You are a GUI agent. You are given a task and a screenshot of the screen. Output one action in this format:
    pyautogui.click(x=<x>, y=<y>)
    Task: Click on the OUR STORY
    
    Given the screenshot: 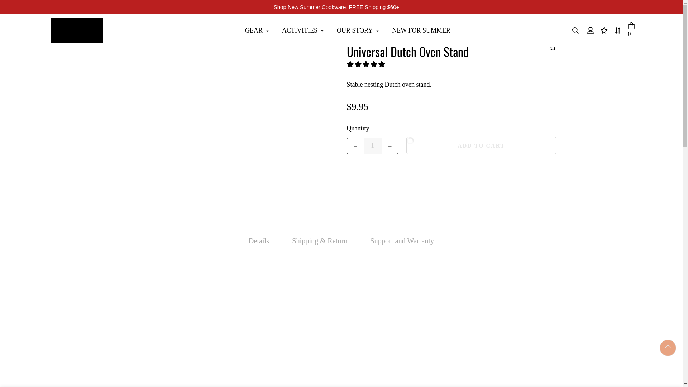 What is the action you would take?
    pyautogui.click(x=358, y=30)
    